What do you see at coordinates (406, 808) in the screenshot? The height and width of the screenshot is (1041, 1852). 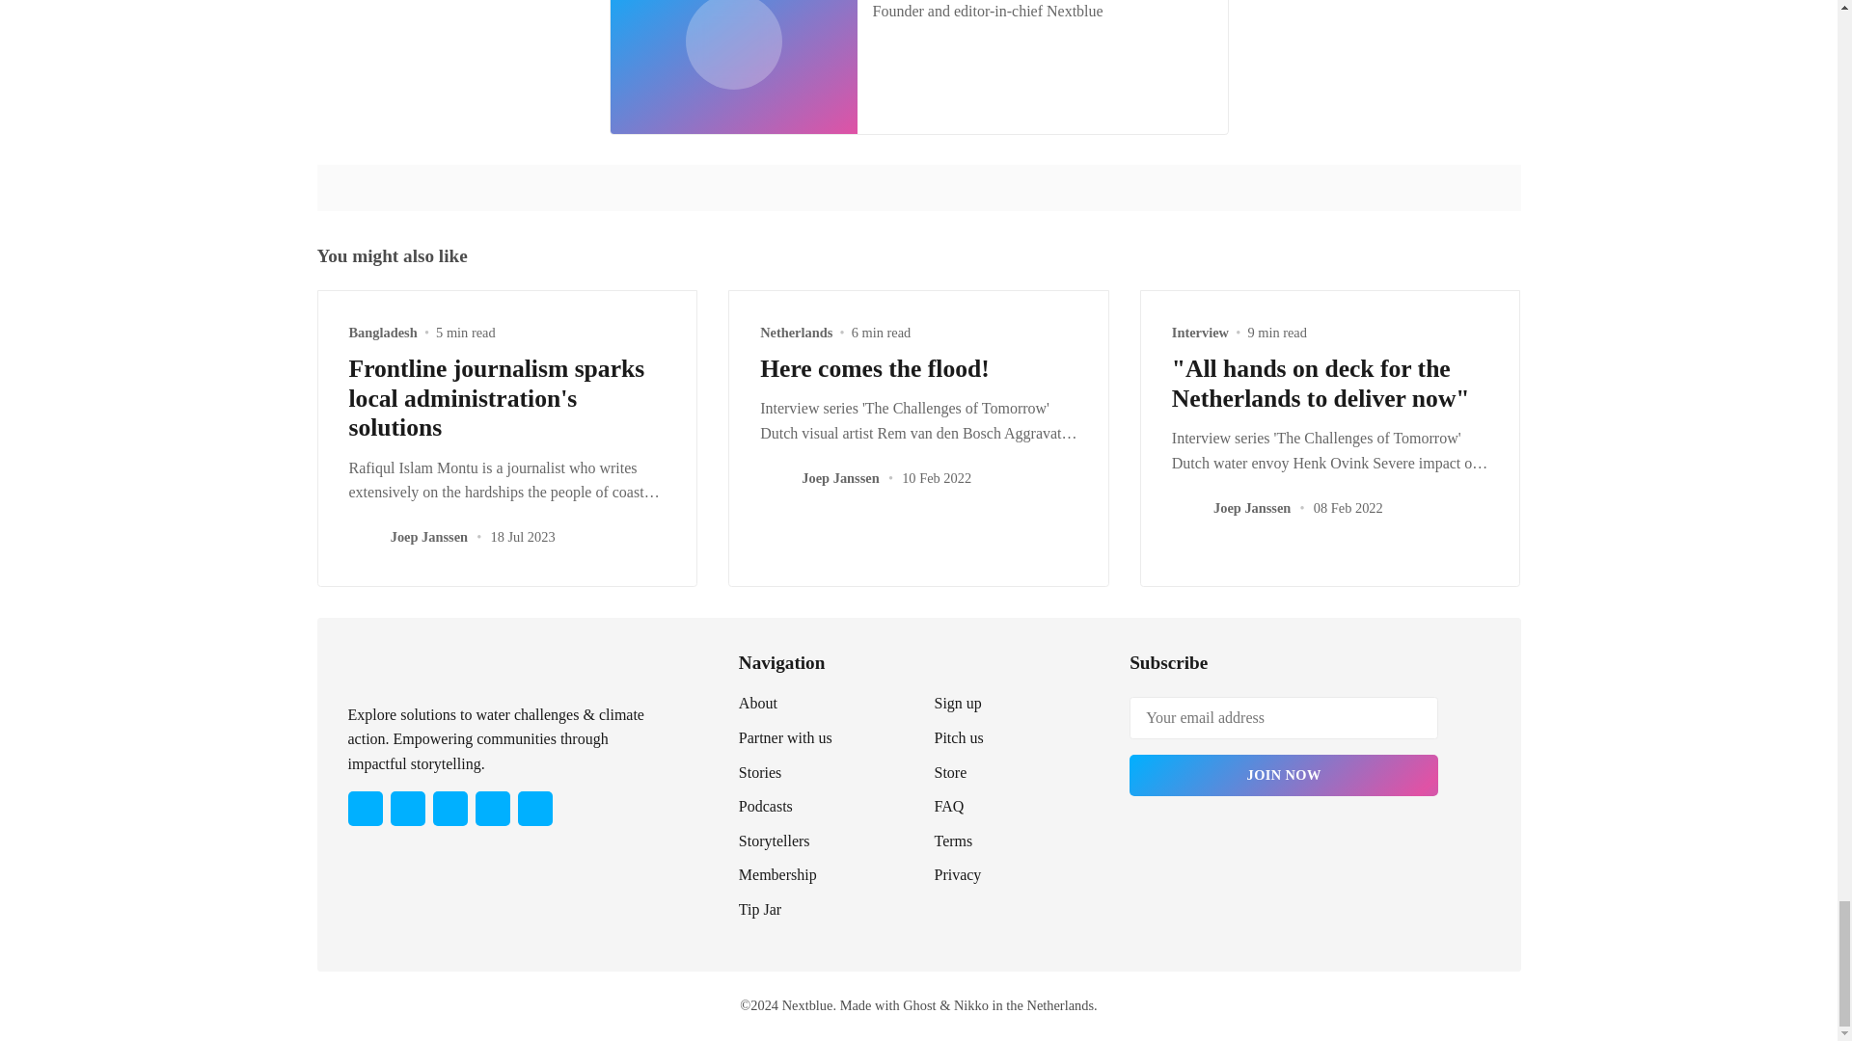 I see `Facebook` at bounding box center [406, 808].